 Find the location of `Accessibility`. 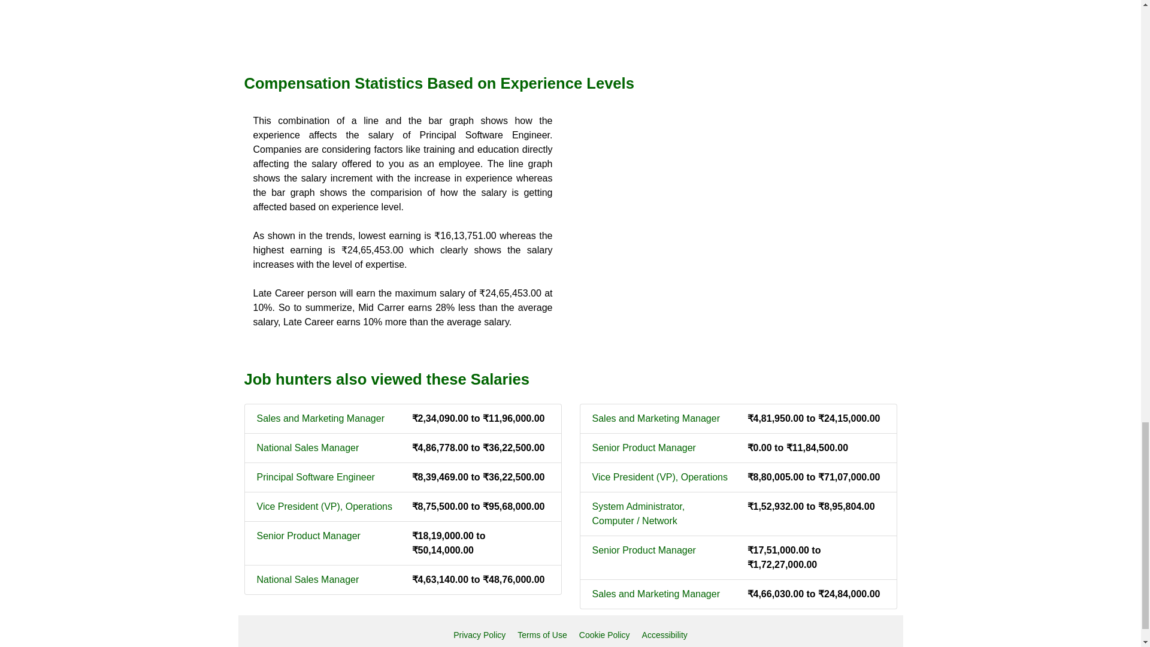

Accessibility is located at coordinates (665, 635).